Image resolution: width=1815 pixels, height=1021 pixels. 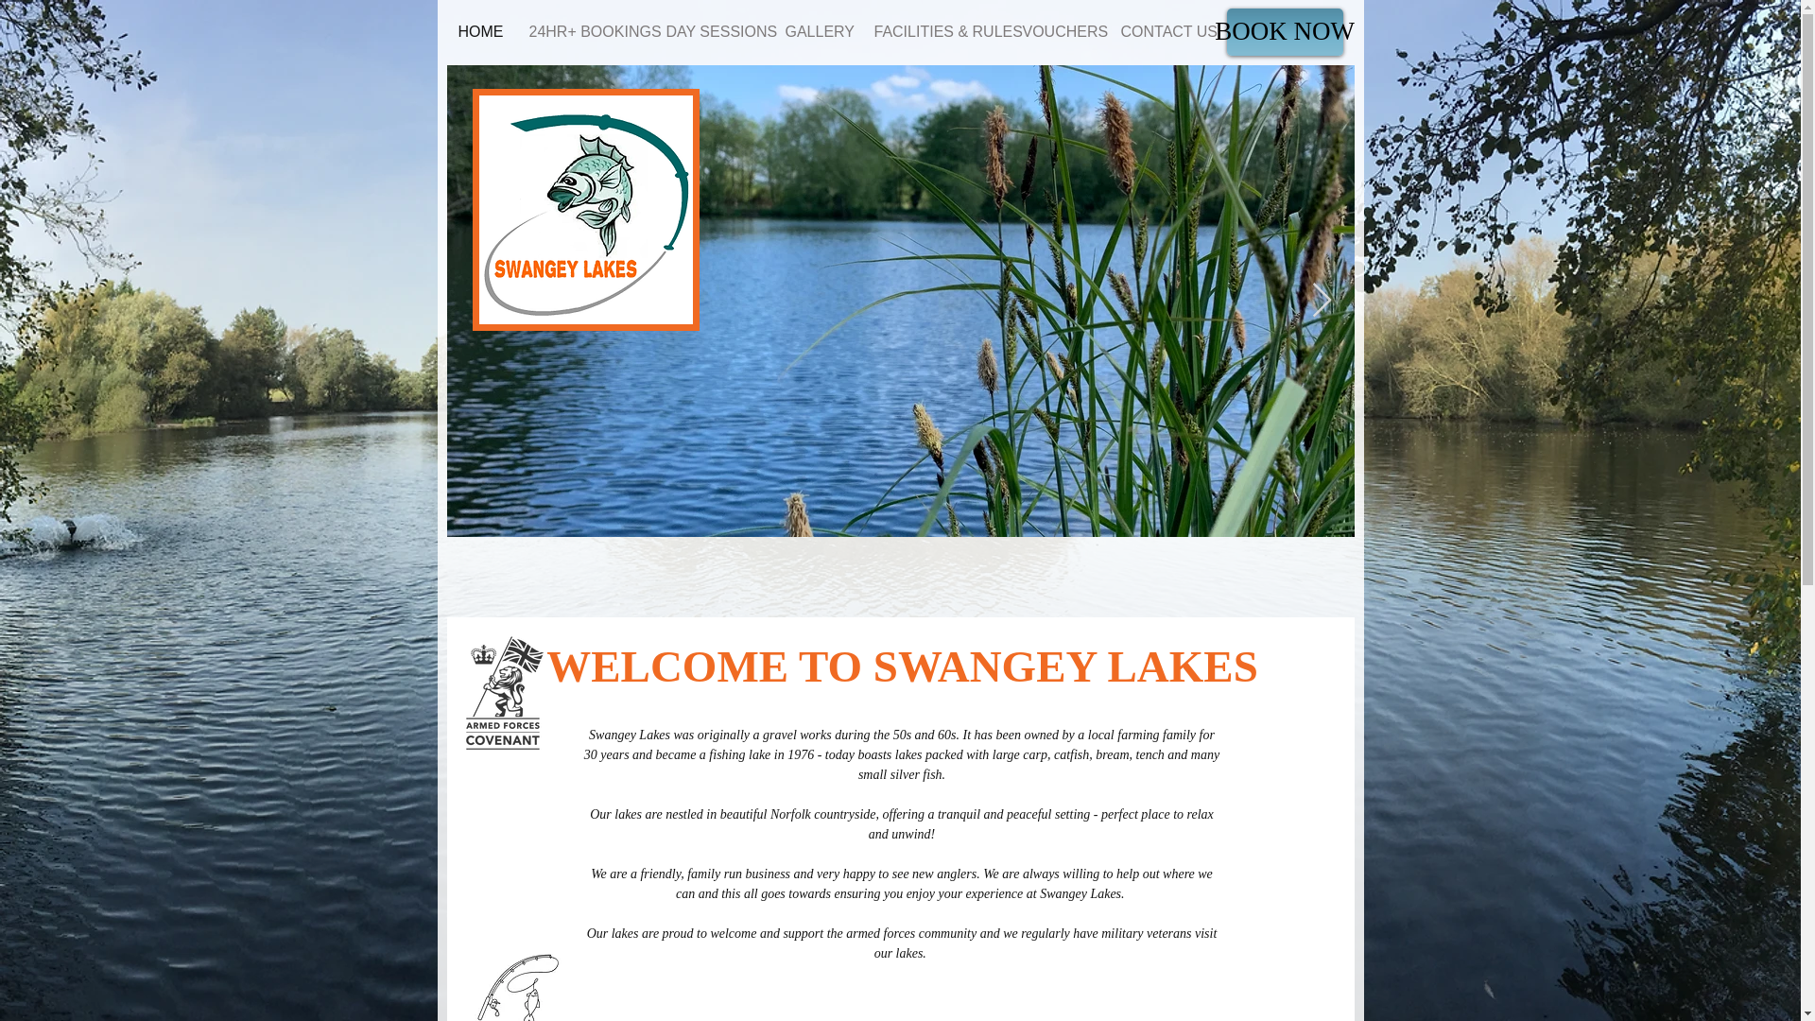 What do you see at coordinates (478, 32) in the screenshot?
I see `HOME` at bounding box center [478, 32].